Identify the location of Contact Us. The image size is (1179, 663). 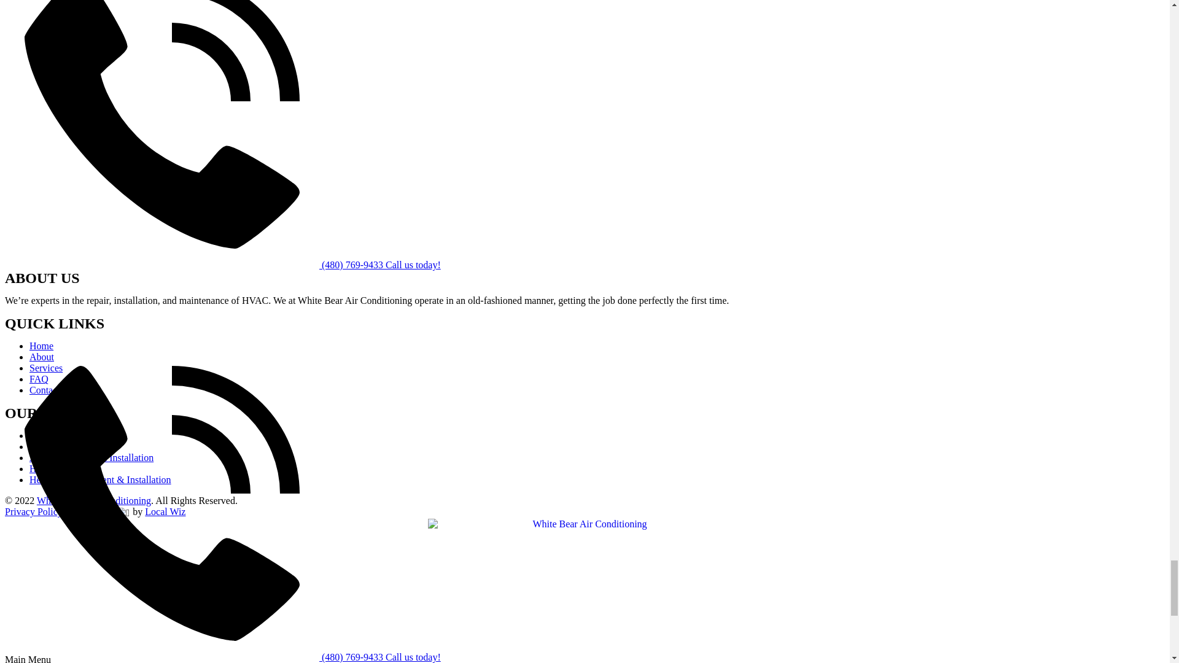
(52, 390).